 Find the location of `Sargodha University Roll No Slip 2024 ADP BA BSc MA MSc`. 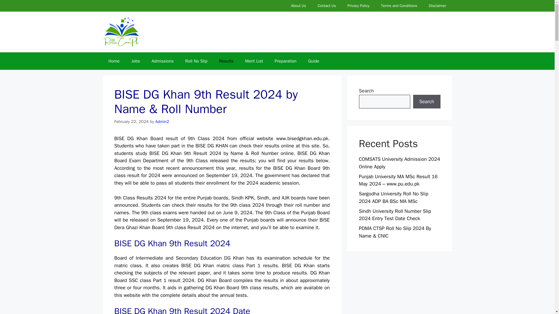

Sargodha University Roll No Slip 2024 ADP BA BSc MA MSc is located at coordinates (393, 197).